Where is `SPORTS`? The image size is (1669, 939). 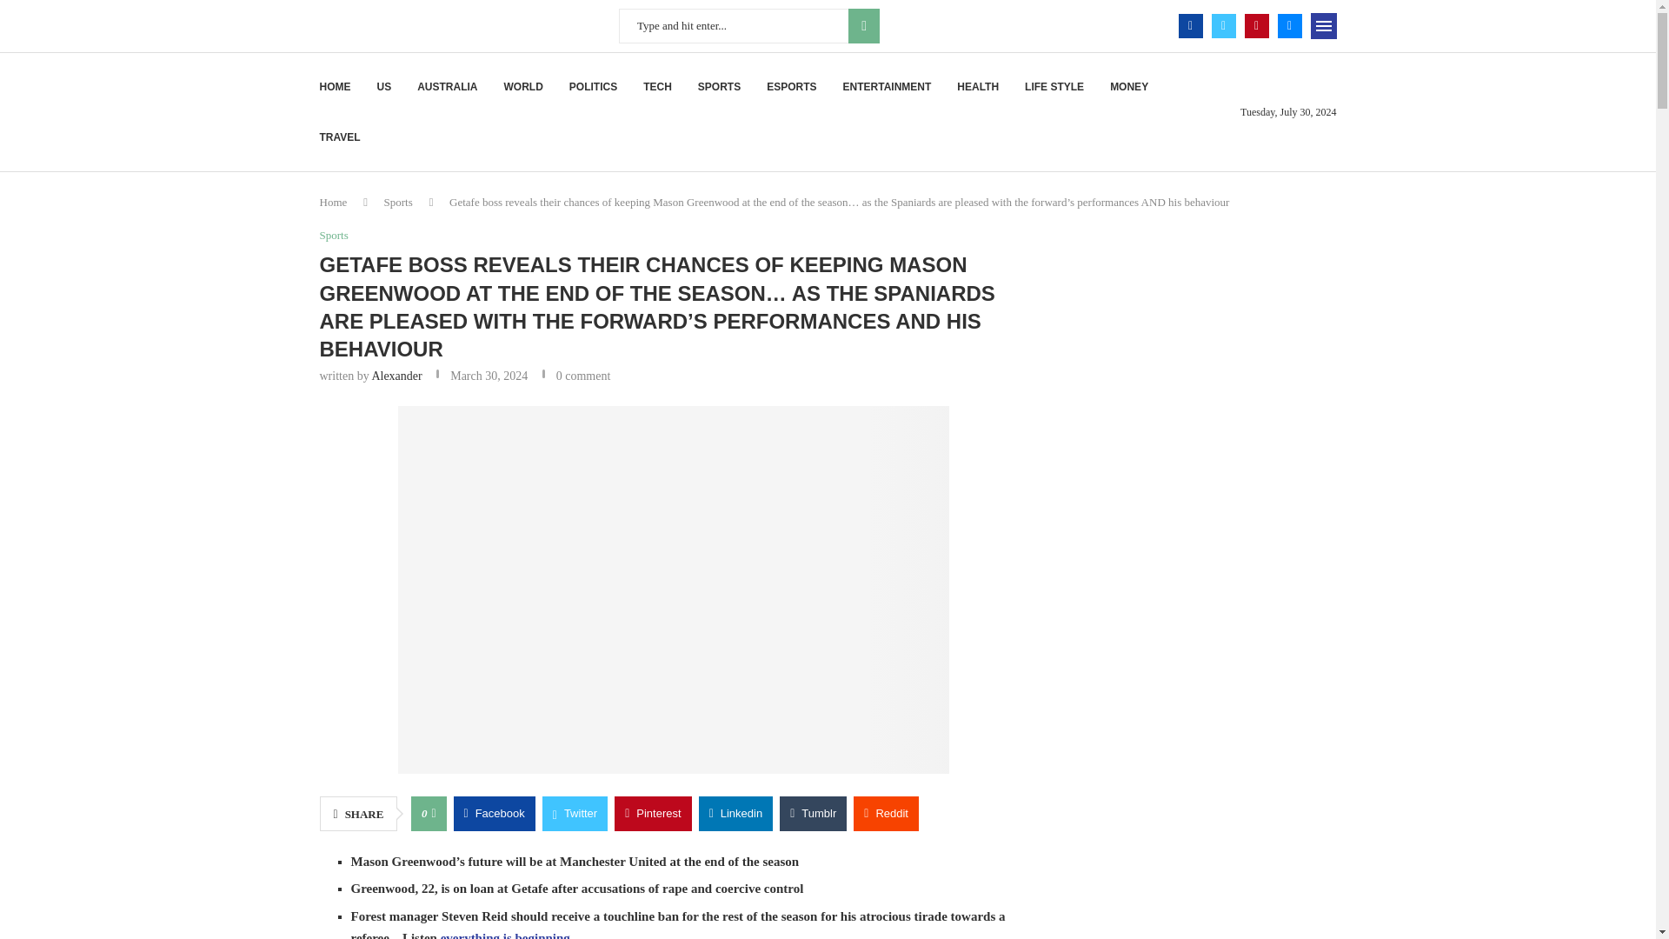
SPORTS is located at coordinates (719, 87).